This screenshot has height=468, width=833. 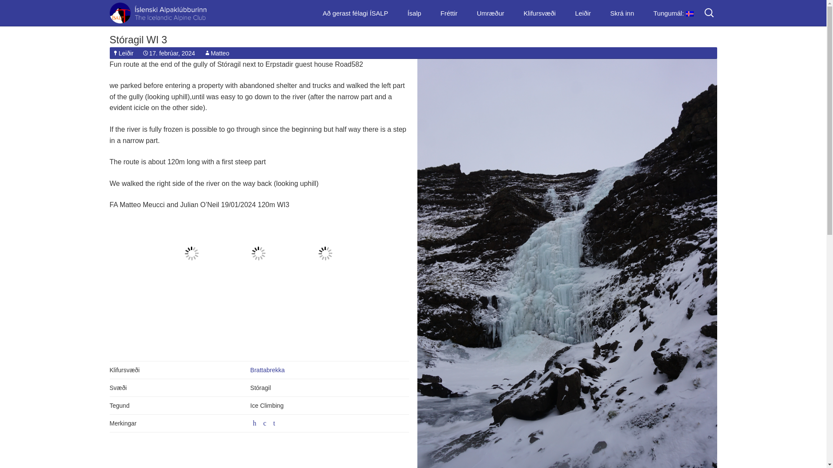 I want to click on Leita, so click(x=18, y=8).